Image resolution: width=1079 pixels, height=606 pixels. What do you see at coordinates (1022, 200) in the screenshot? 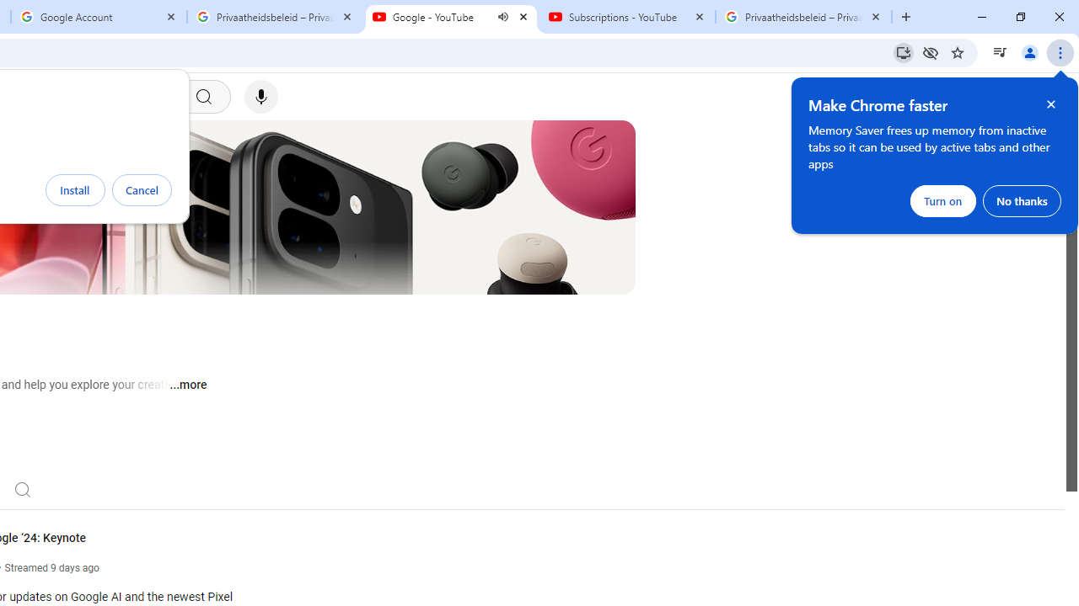
I see `No thanks` at bounding box center [1022, 200].